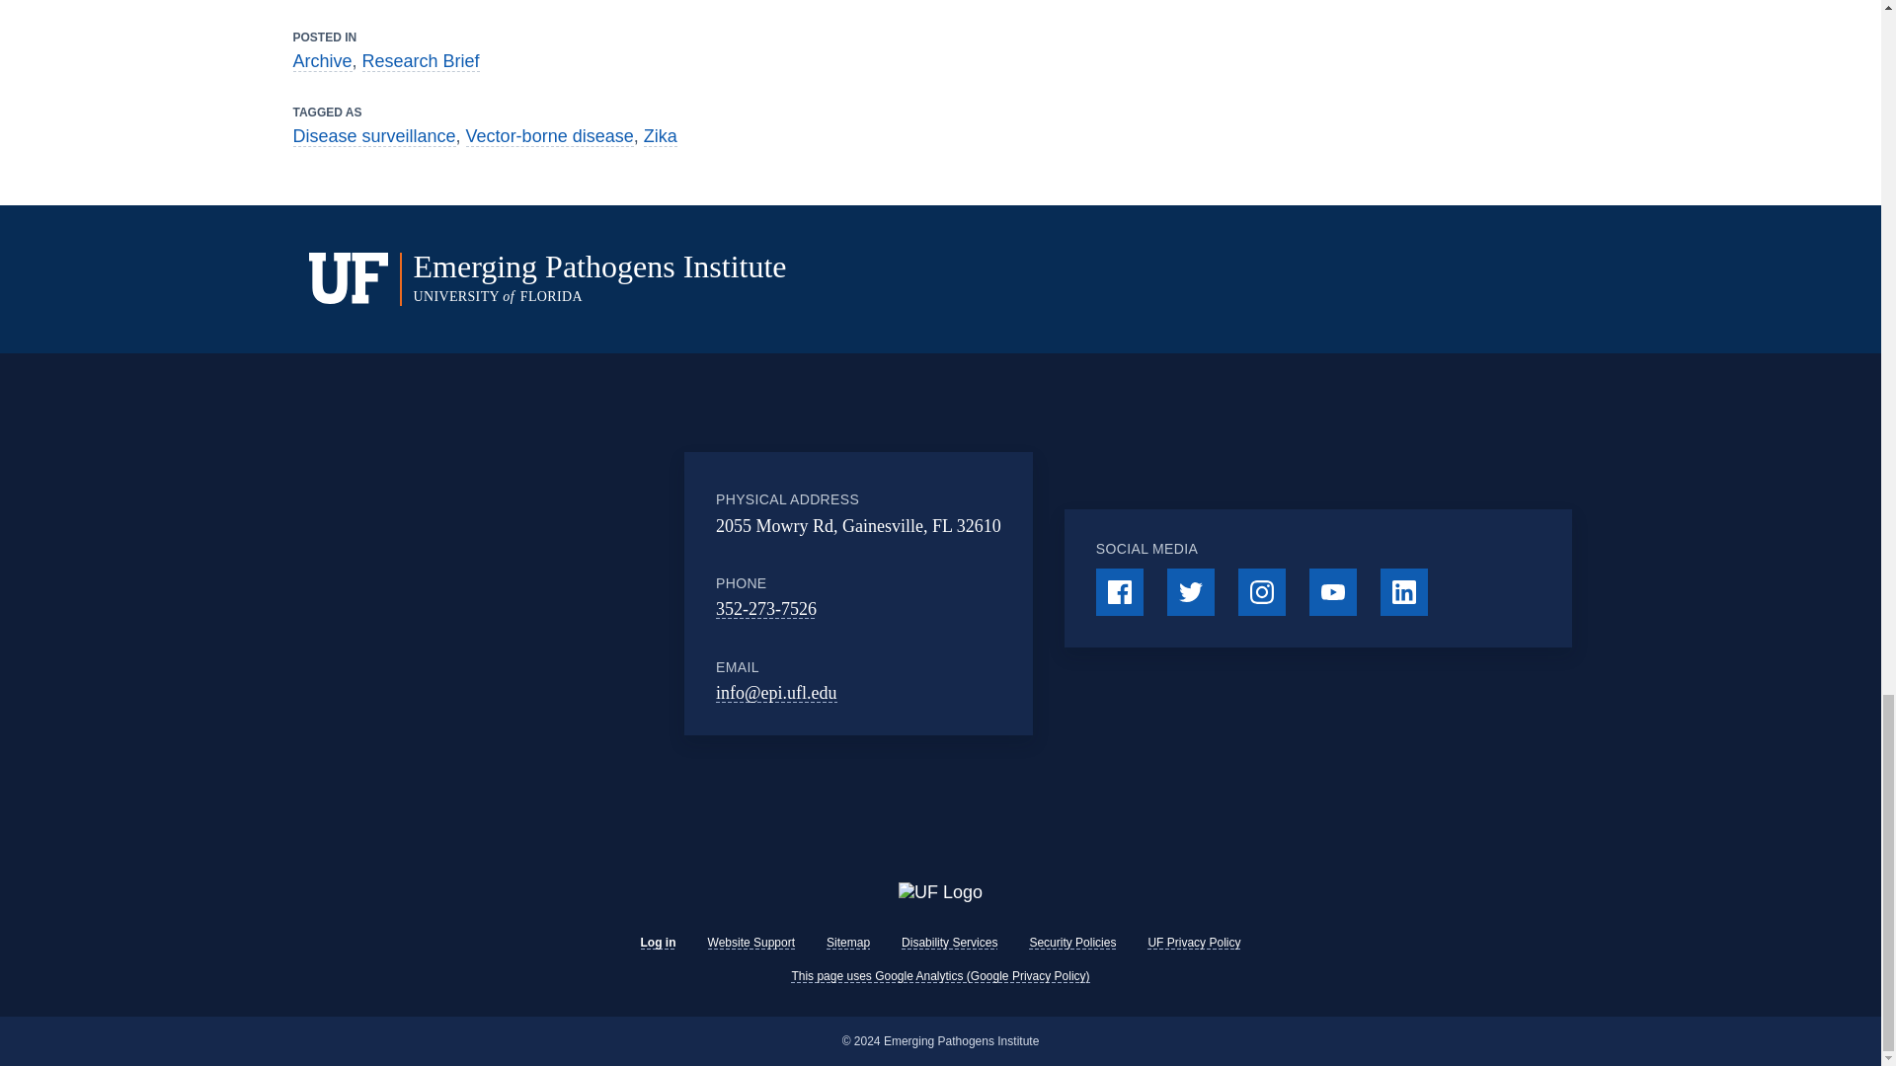 The image size is (1896, 1066). Describe the element at coordinates (766, 608) in the screenshot. I see `352-273-7526` at that location.